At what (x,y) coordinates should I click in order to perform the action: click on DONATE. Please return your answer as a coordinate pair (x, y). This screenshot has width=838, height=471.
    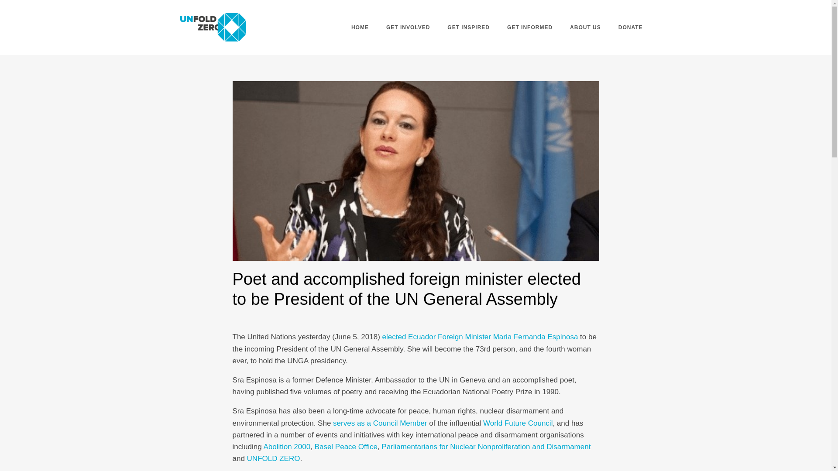
    Looking at the image, I should click on (631, 27).